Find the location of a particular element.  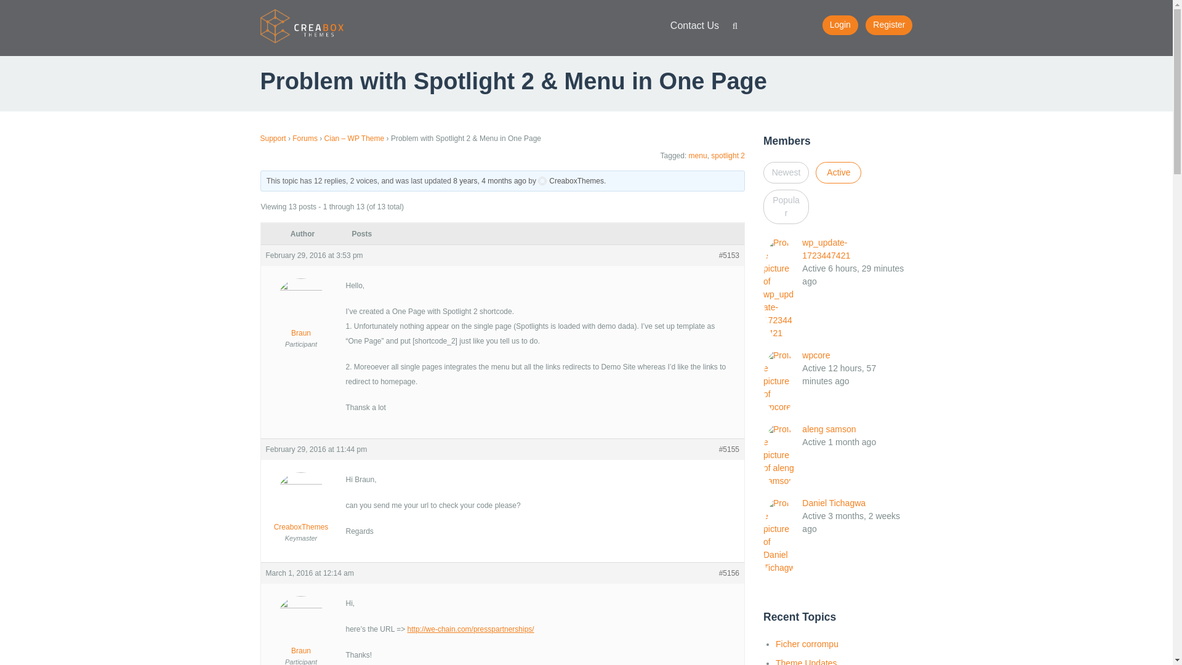

CreaboxThemes Support -  is located at coordinates (302, 25).